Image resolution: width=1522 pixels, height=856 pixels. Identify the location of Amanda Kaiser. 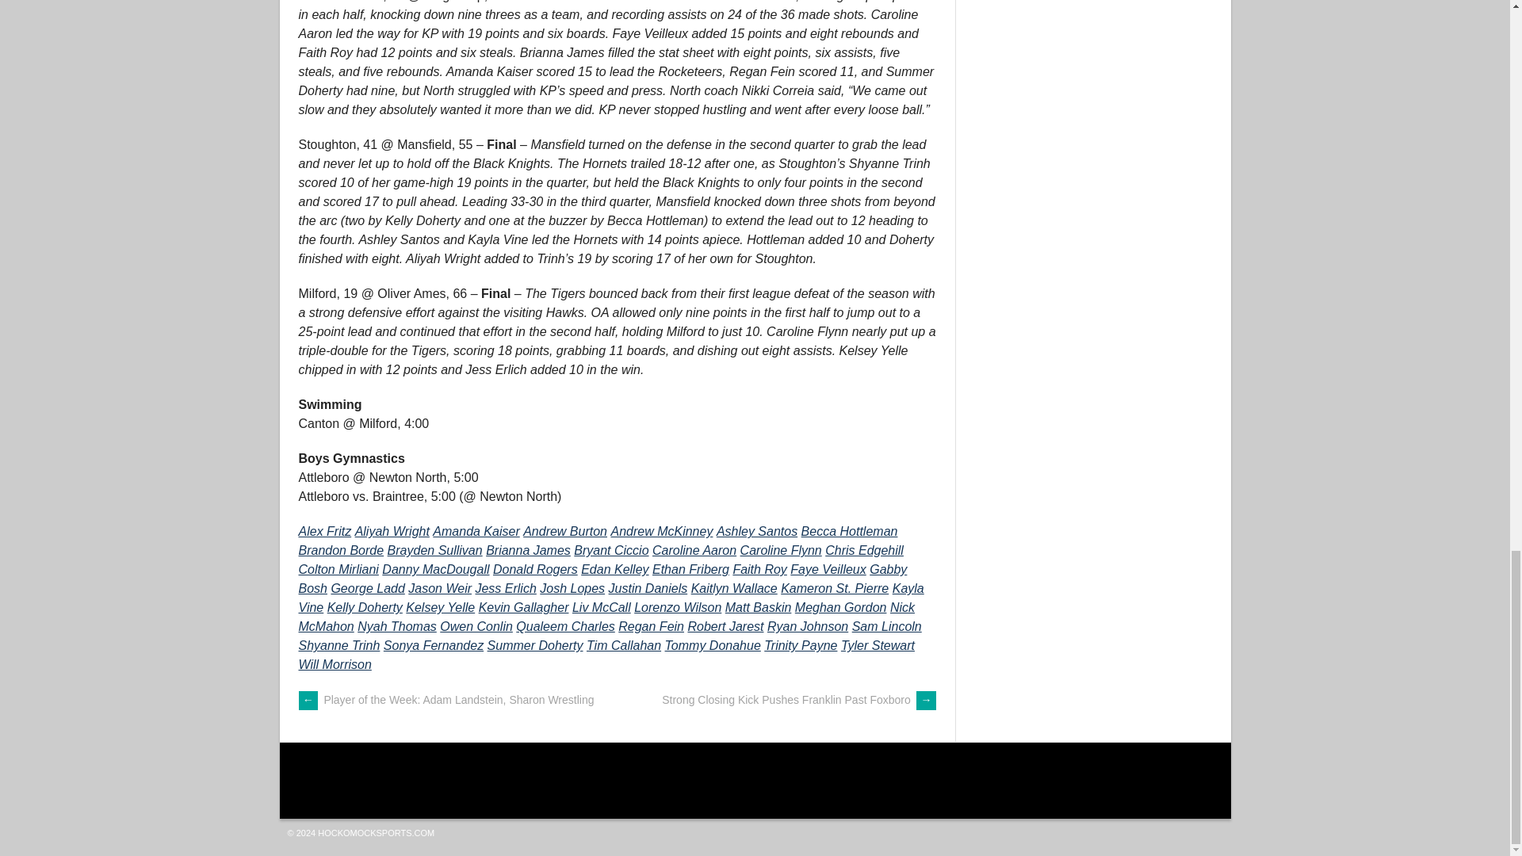
(476, 531).